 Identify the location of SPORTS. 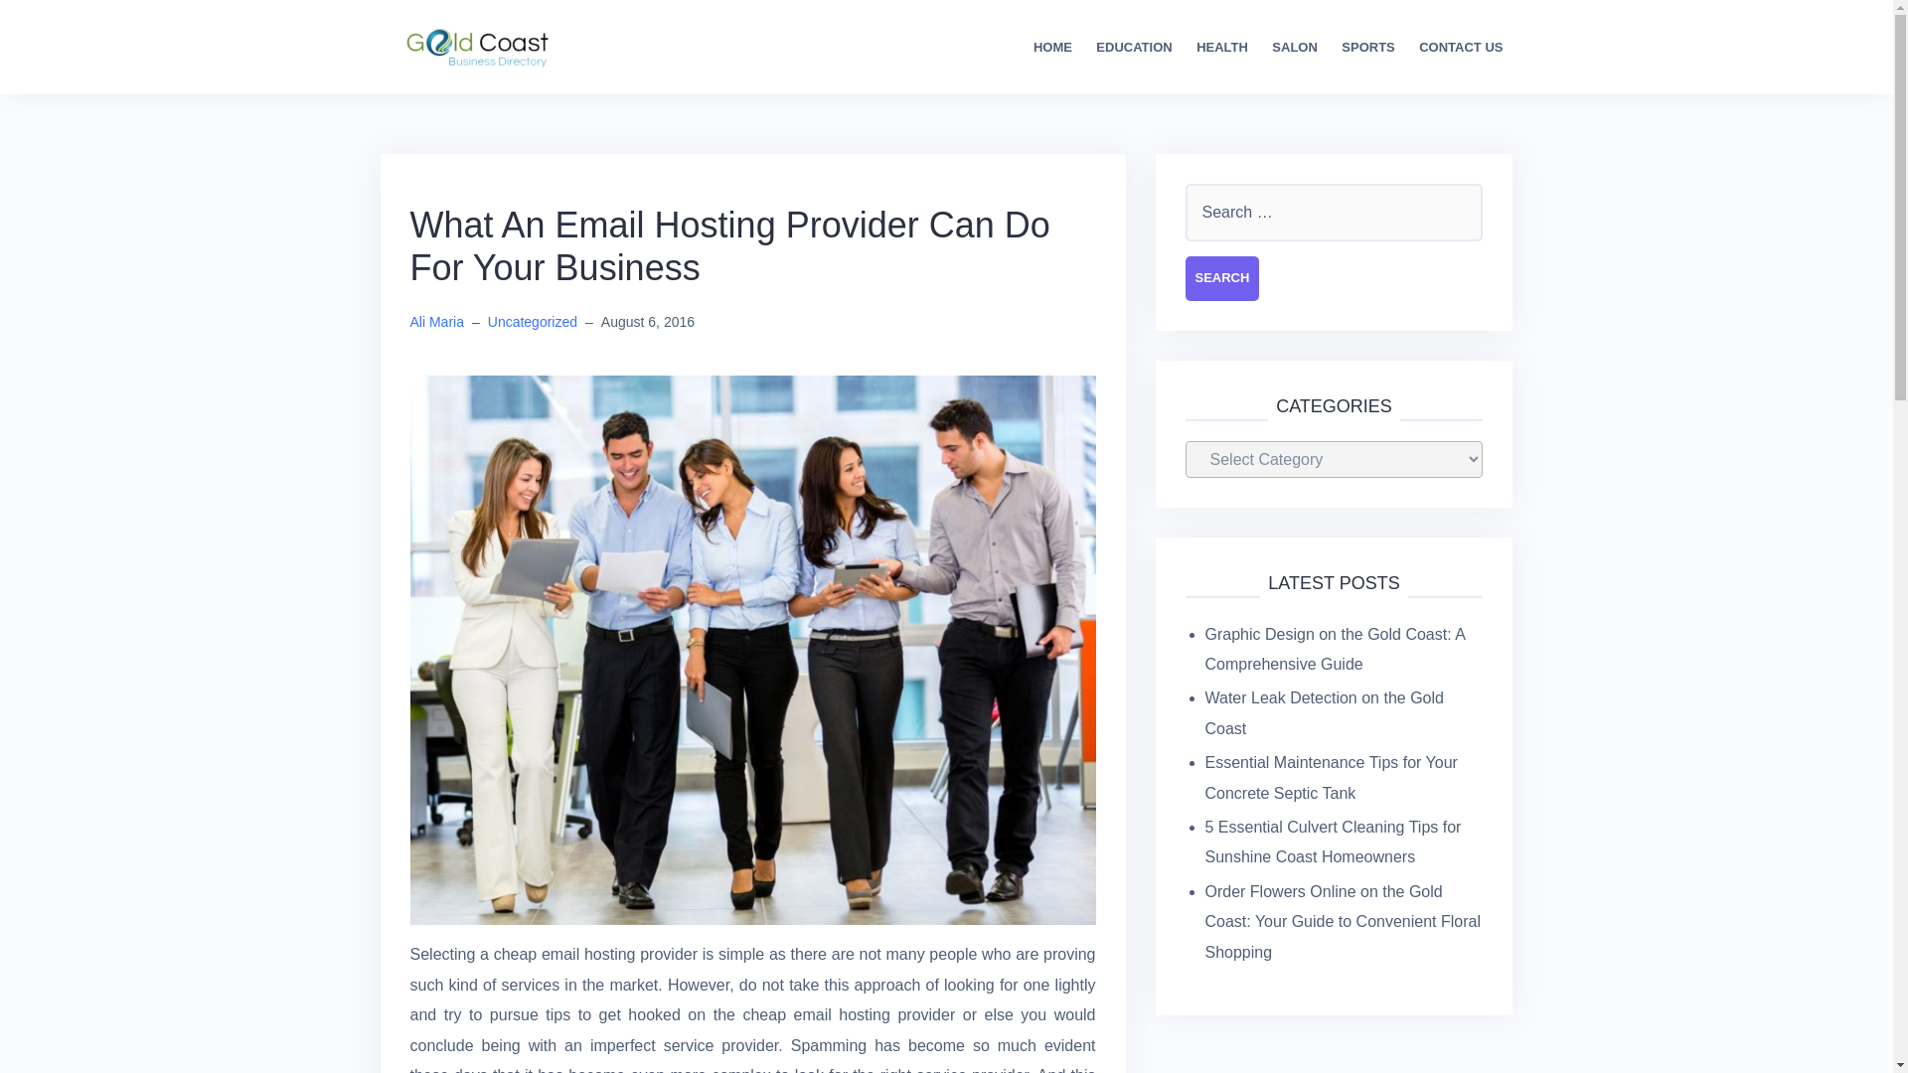
(1367, 48).